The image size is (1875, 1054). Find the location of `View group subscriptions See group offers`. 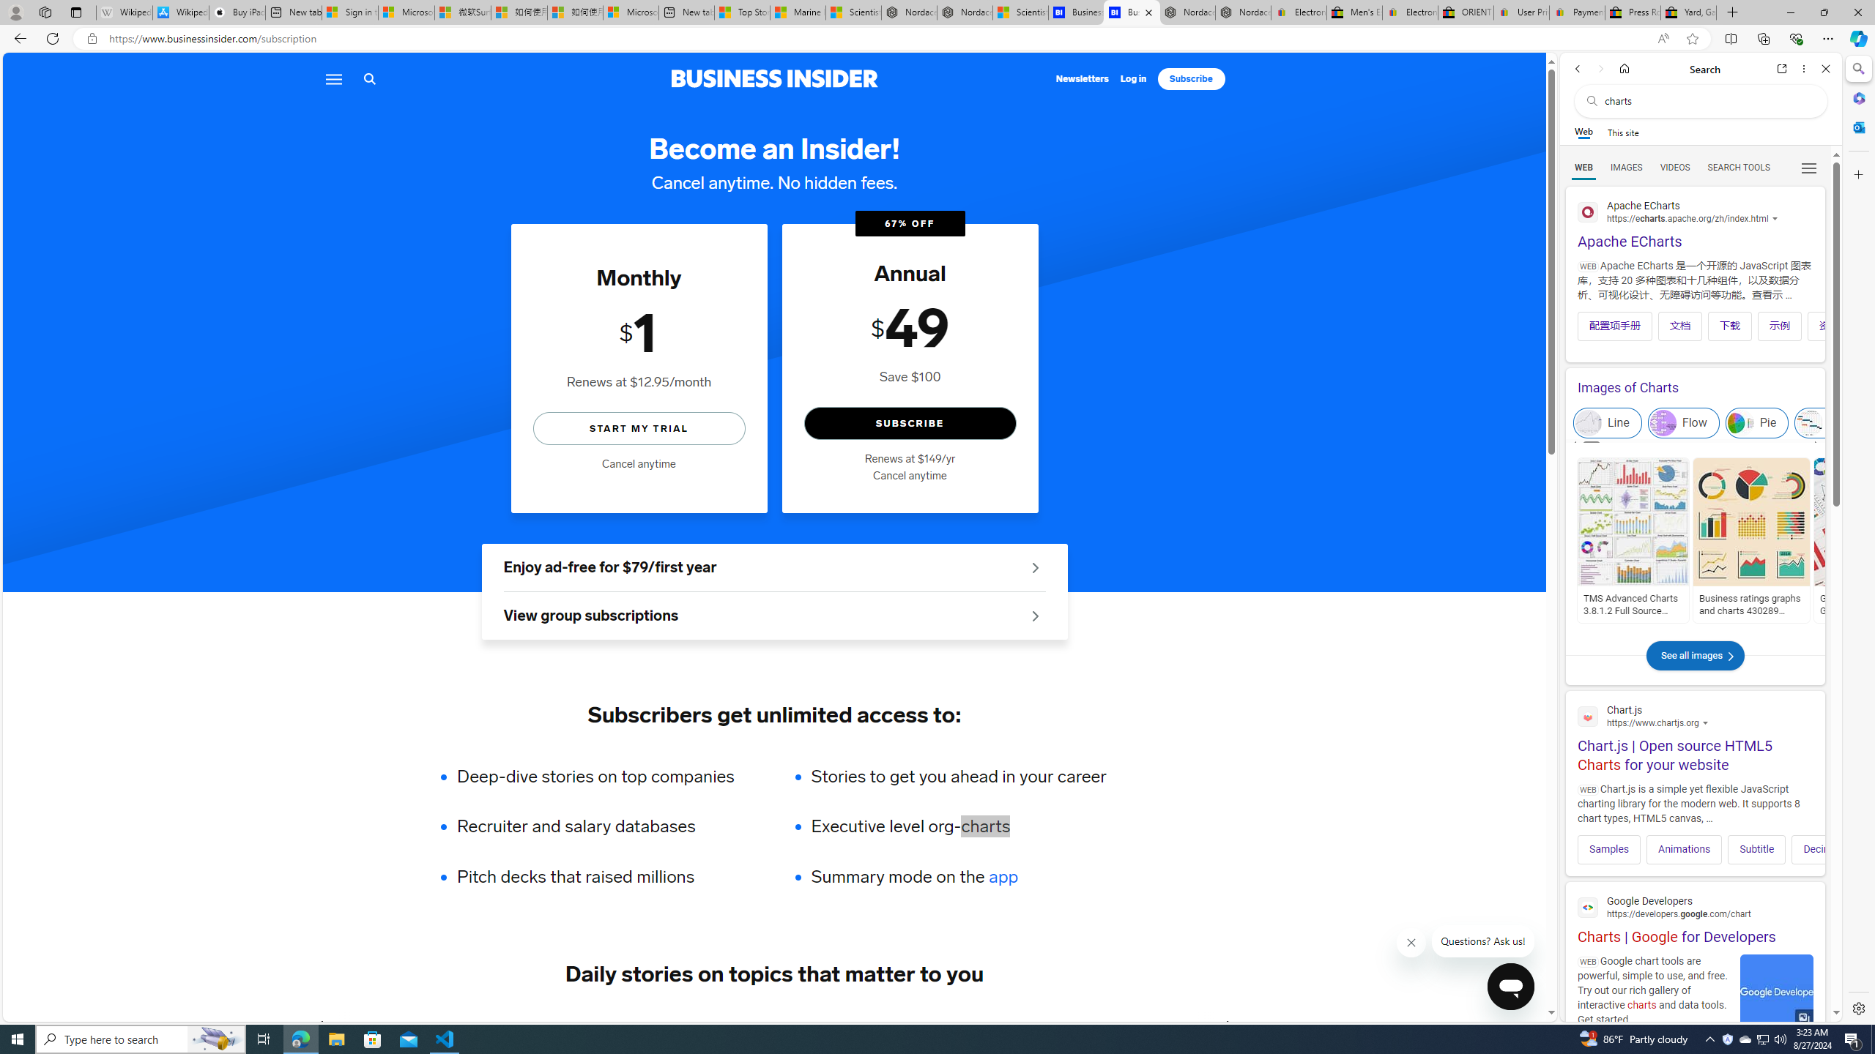

View group subscriptions See group offers is located at coordinates (774, 616).